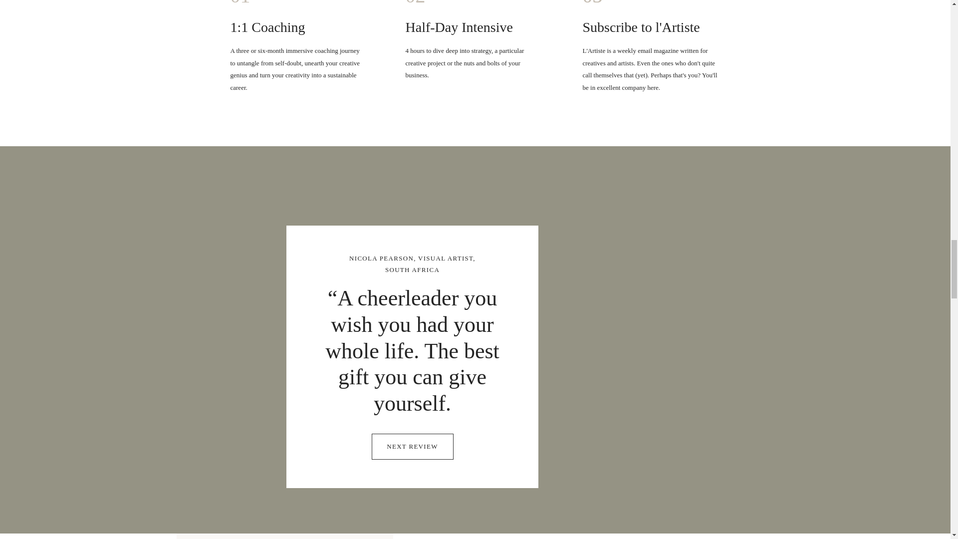 The image size is (958, 539). I want to click on Half-Day Intensive, so click(478, 24).